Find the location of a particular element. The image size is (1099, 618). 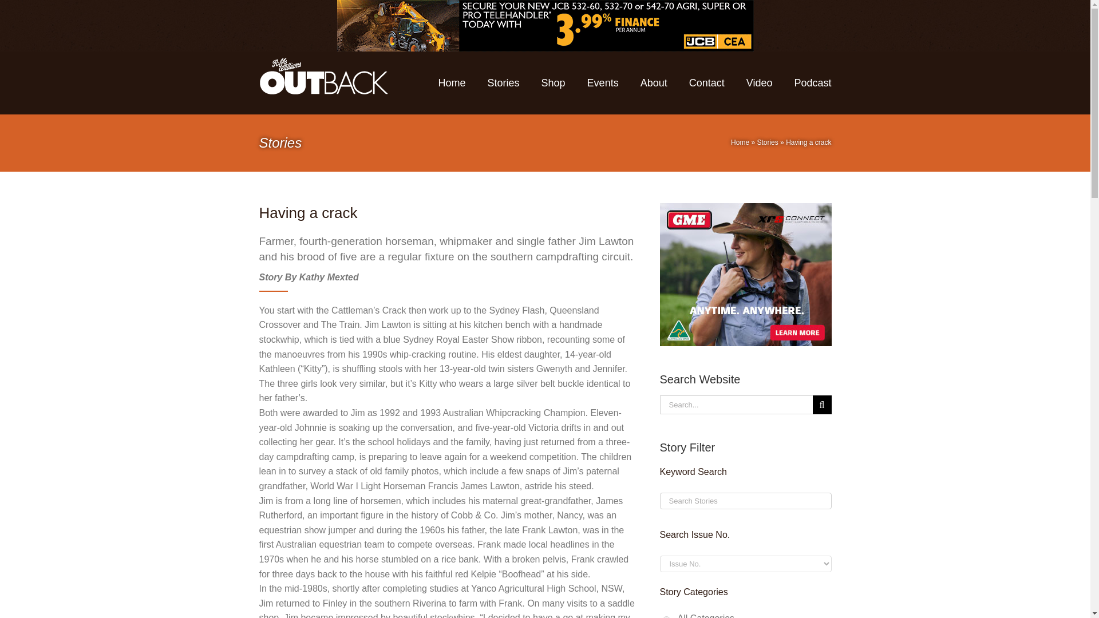

Events is located at coordinates (602, 82).